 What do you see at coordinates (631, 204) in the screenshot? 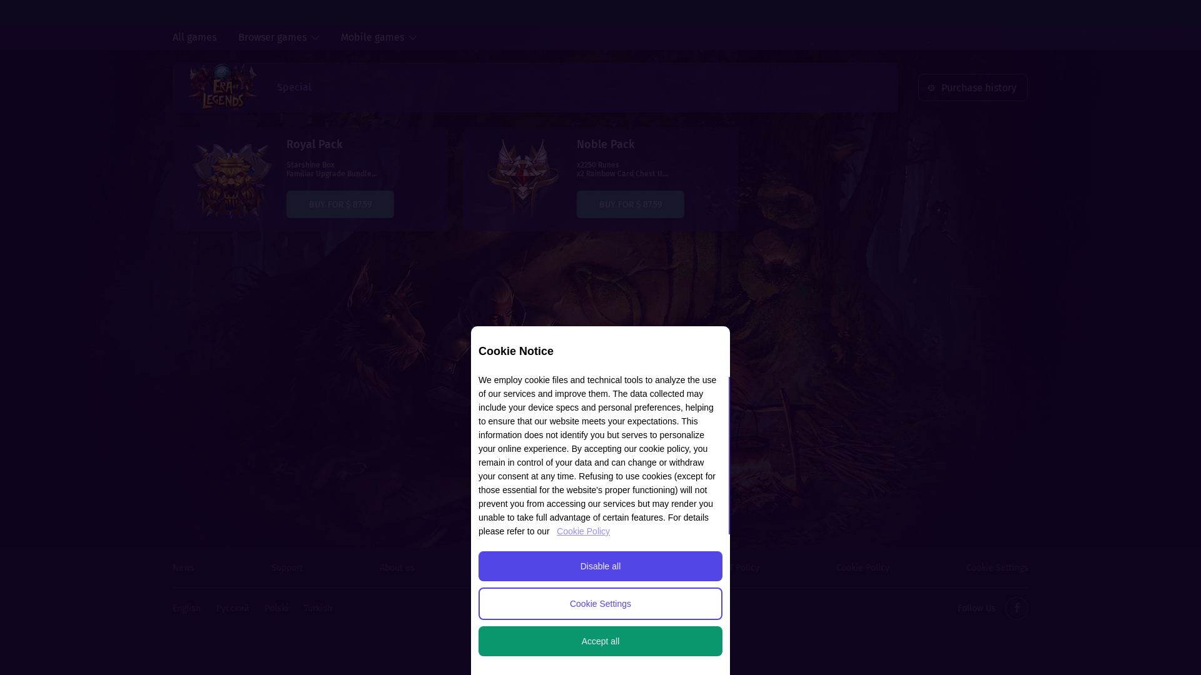
I see `BUY FOR $ 87.59` at bounding box center [631, 204].